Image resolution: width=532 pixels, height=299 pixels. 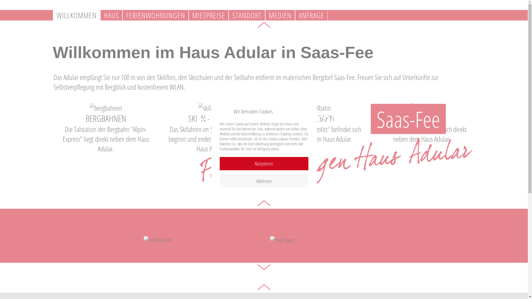 I want to click on Ablehnen, so click(x=264, y=181).